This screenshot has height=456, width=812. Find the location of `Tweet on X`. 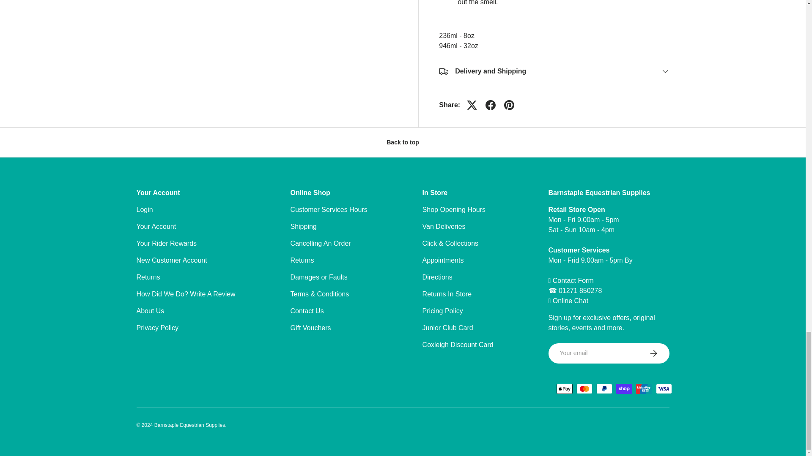

Tweet on X is located at coordinates (472, 105).